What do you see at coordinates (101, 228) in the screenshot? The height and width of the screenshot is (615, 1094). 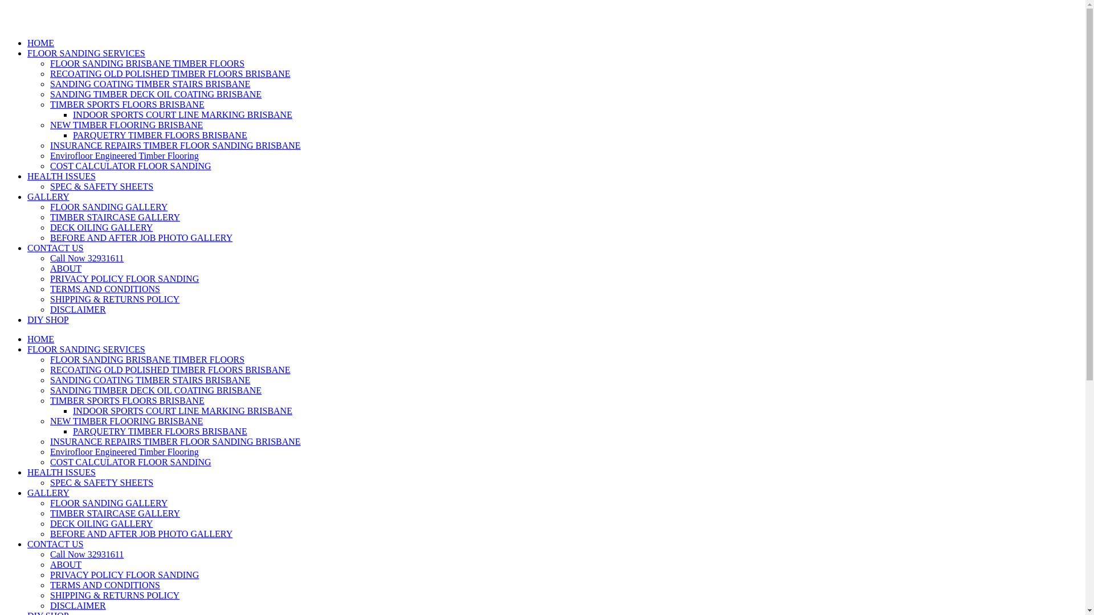 I see `DECK OILING GALLERY` at bounding box center [101, 228].